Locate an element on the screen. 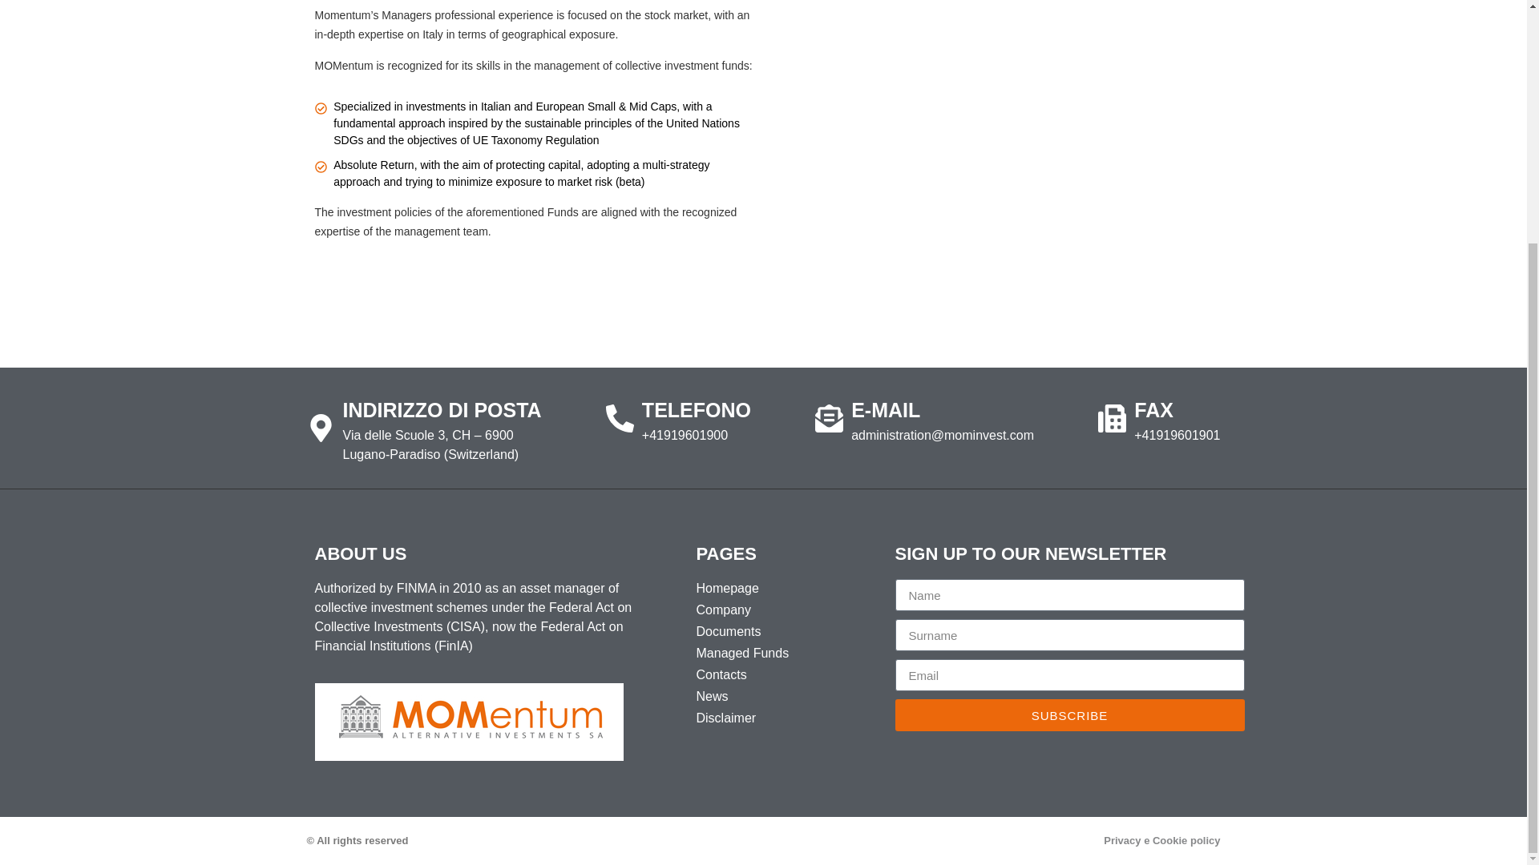  News is located at coordinates (778, 697).